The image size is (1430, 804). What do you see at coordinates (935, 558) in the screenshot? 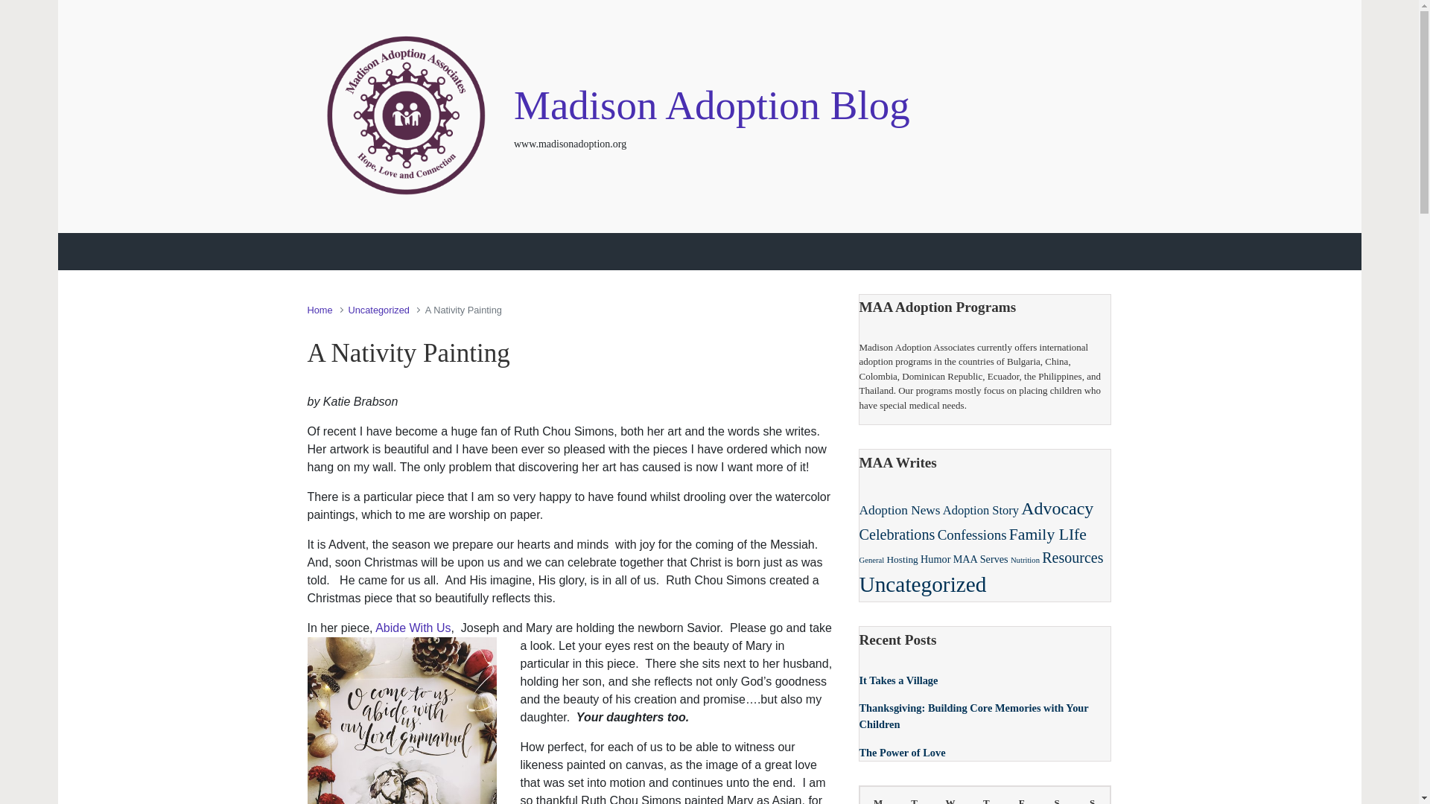
I see `Humor` at bounding box center [935, 558].